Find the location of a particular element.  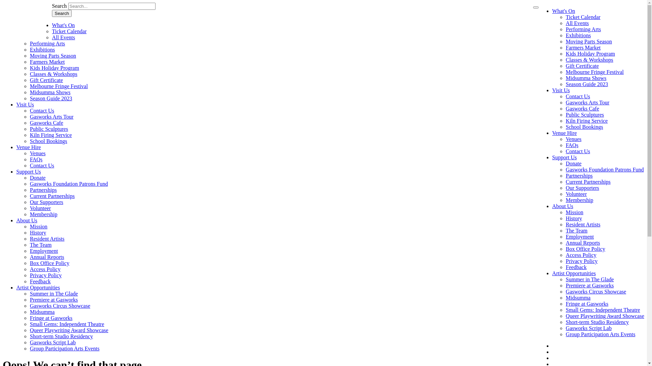

History is located at coordinates (38, 232).